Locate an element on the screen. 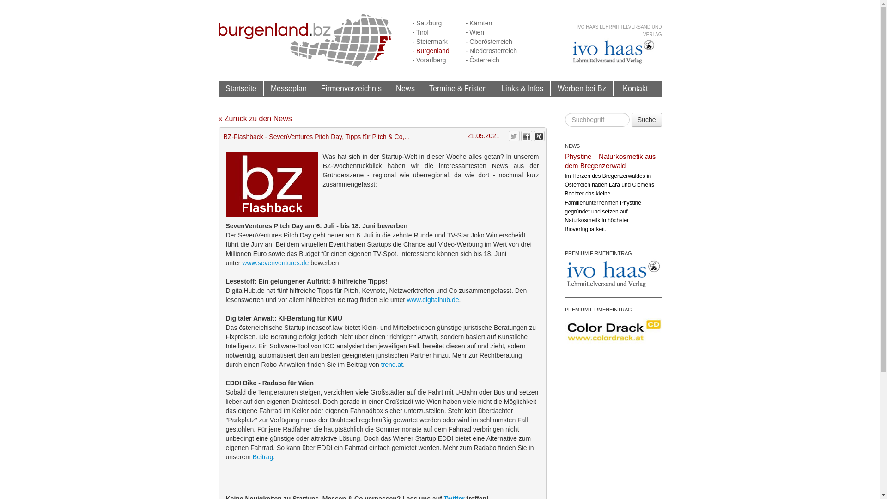 The height and width of the screenshot is (499, 887). trend.at is located at coordinates (392, 365).